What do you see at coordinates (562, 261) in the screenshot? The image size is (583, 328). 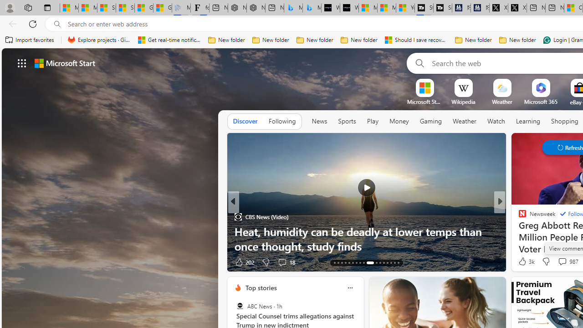 I see `View comments 2 Comment` at bounding box center [562, 261].